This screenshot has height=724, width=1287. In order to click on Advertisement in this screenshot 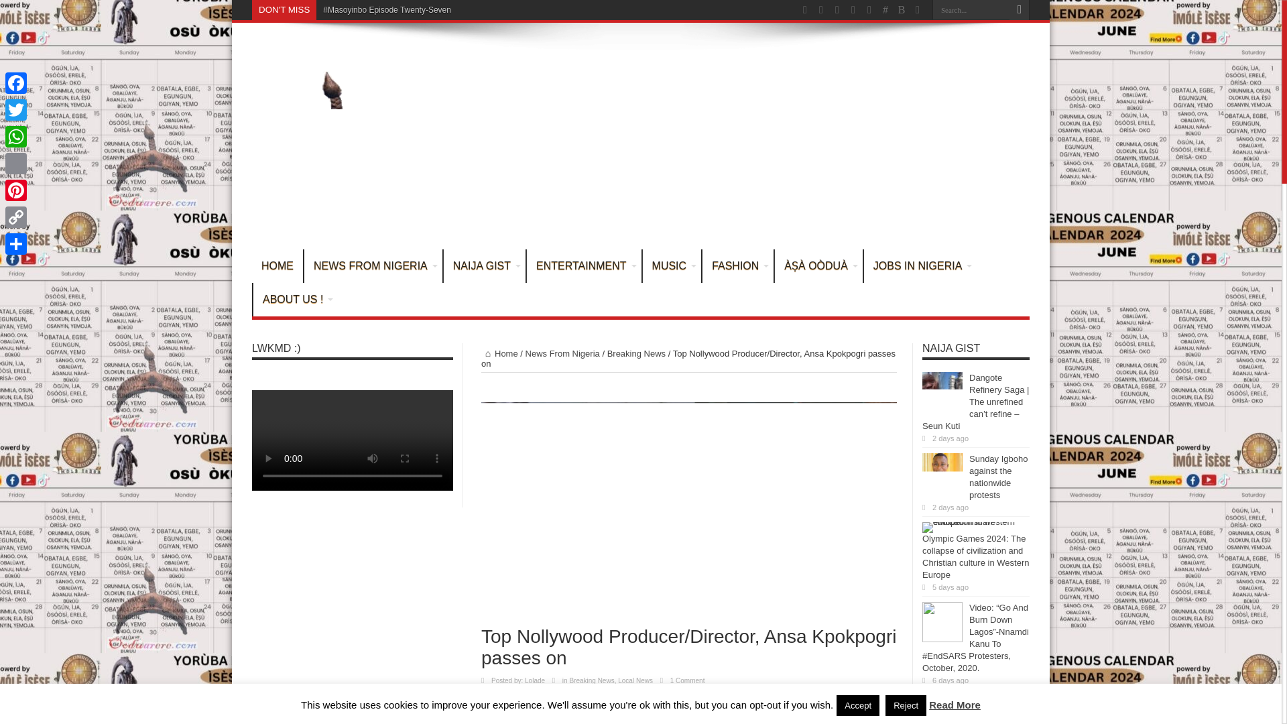, I will do `click(786, 138)`.